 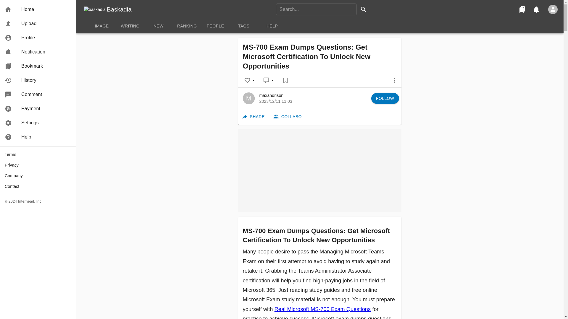 I want to click on Notification, so click(x=38, y=95).